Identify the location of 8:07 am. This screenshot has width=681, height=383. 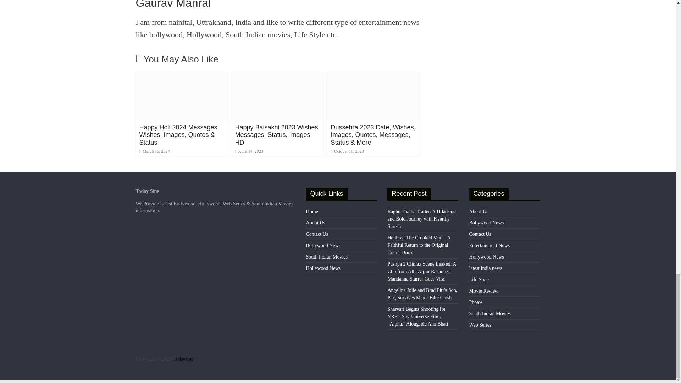
(249, 151).